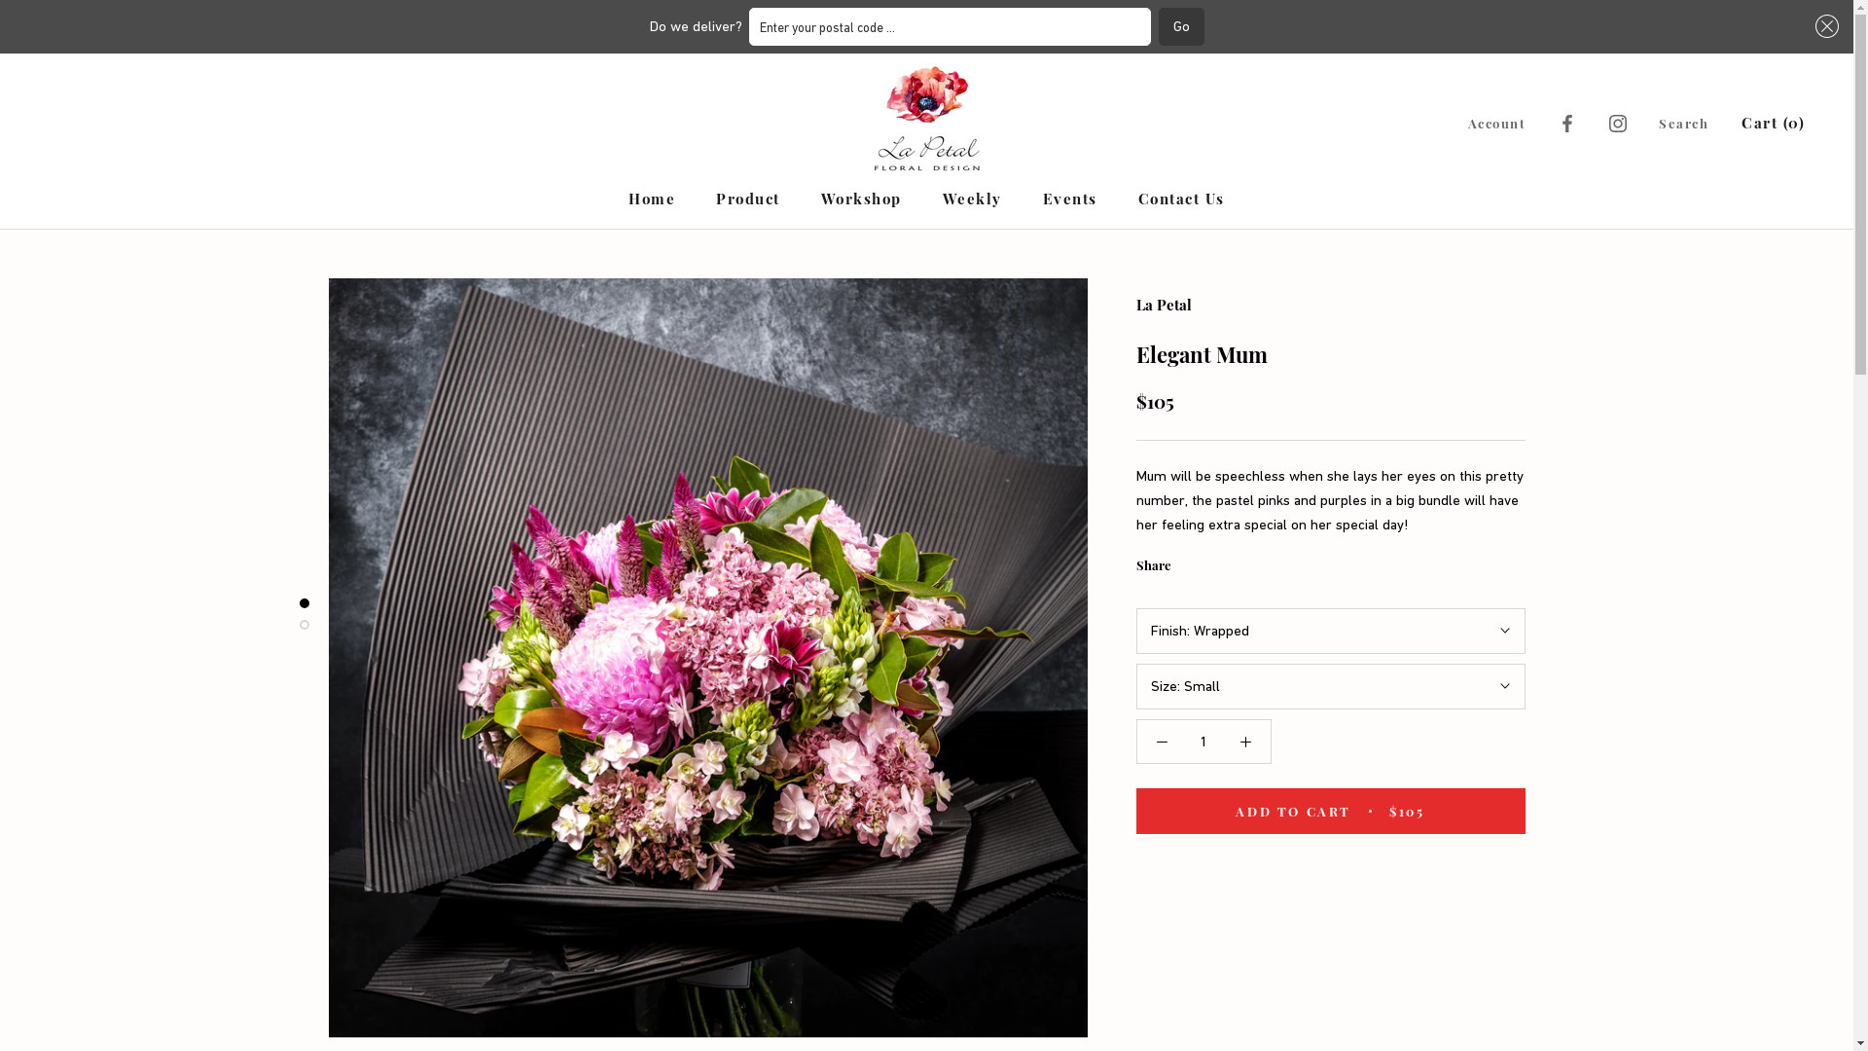 The image size is (1868, 1051). I want to click on Contact Us
Contact Us, so click(1181, 199).